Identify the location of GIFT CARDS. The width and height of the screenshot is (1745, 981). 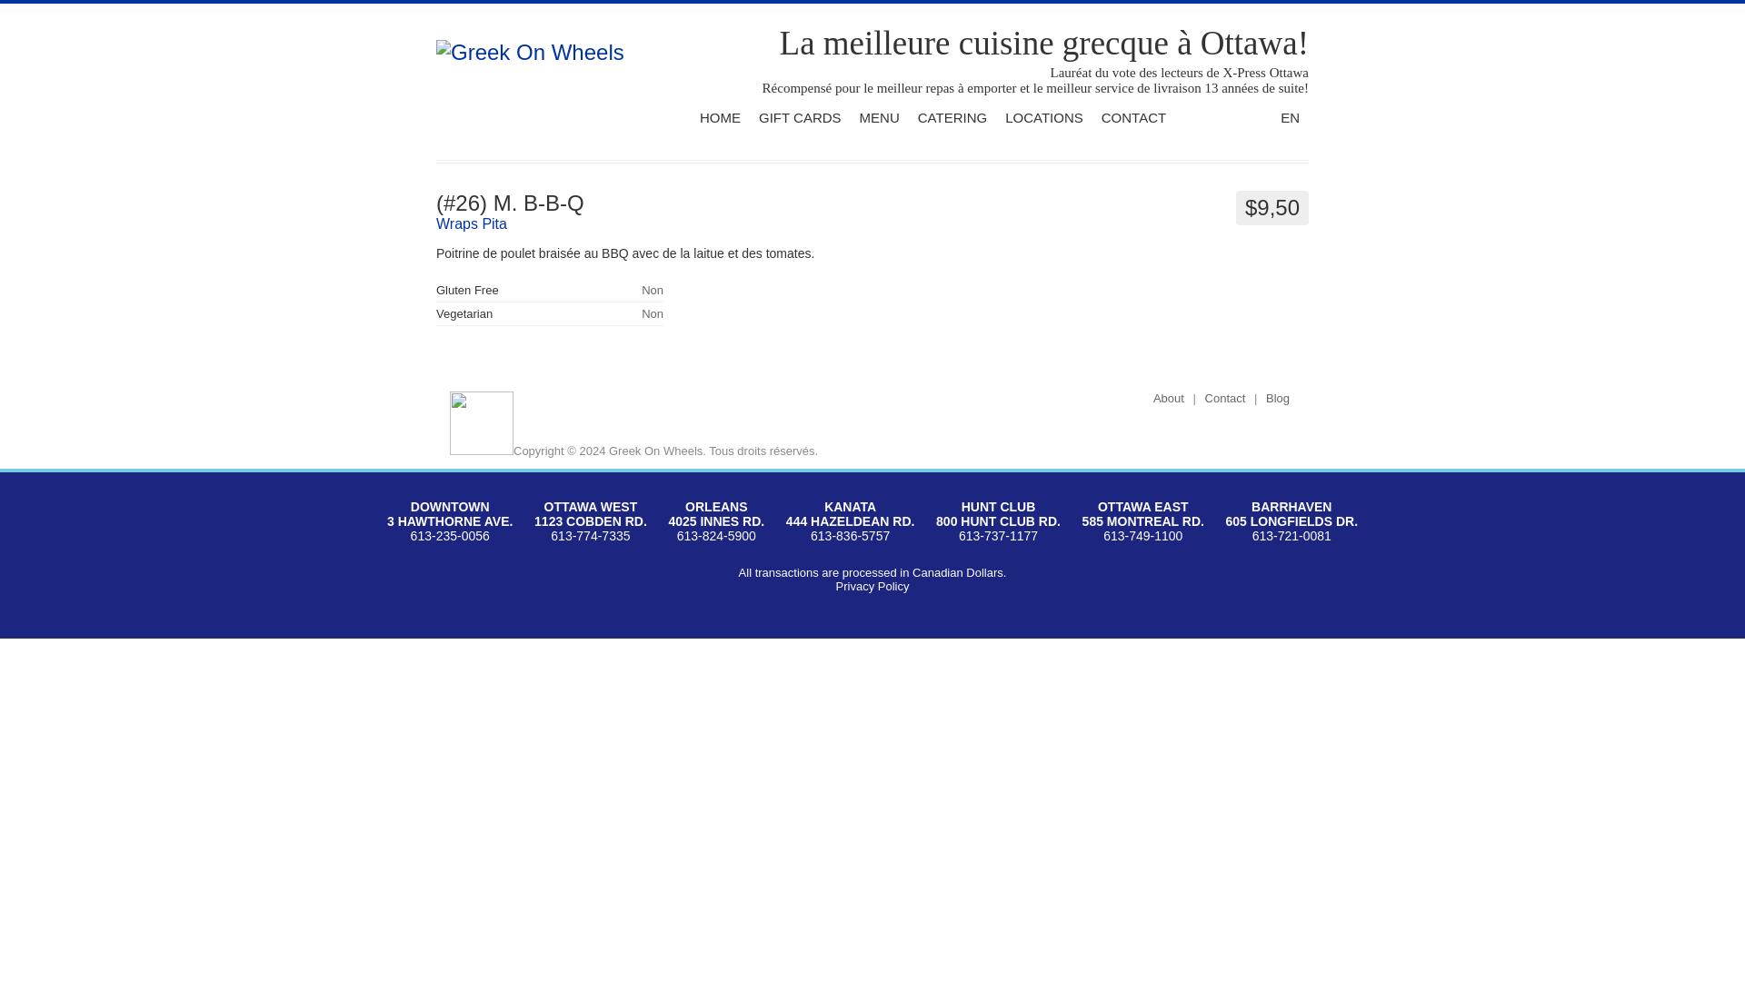
(800, 116).